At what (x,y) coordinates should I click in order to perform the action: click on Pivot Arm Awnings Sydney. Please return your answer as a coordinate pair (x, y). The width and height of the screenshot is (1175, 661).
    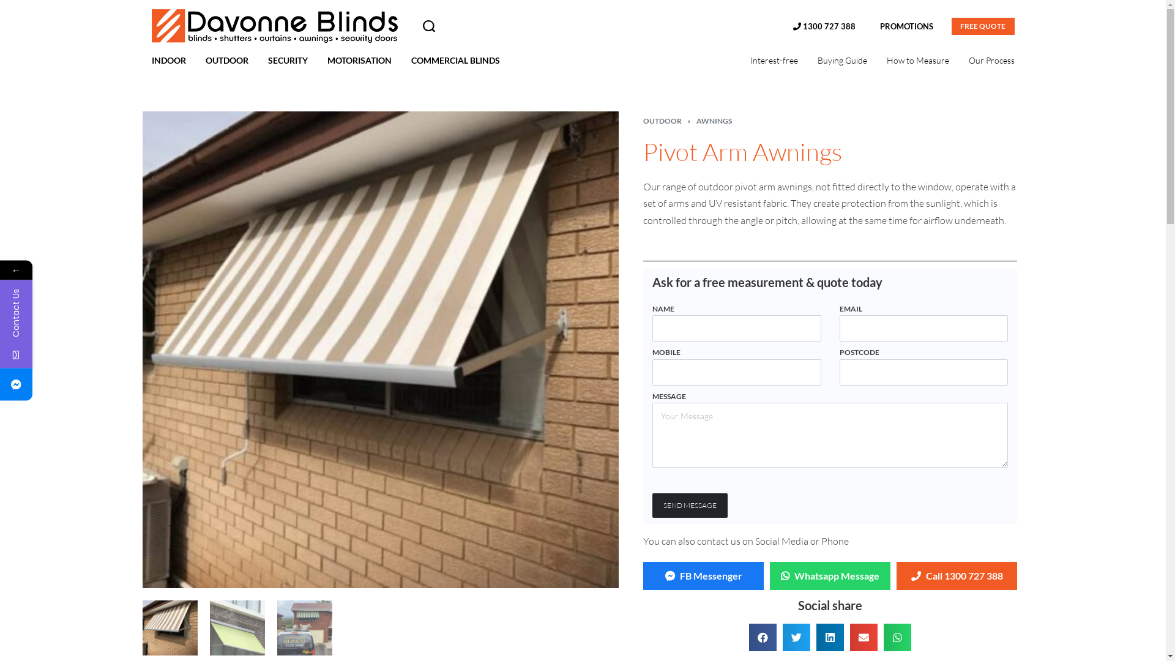
    Looking at the image, I should click on (237, 628).